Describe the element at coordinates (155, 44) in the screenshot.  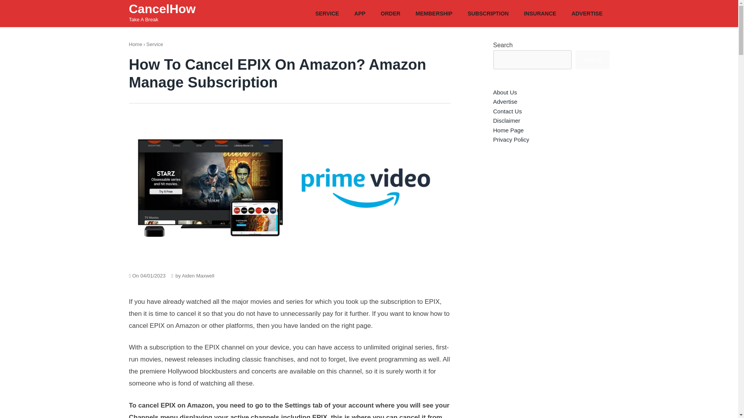
I see `Service` at that location.